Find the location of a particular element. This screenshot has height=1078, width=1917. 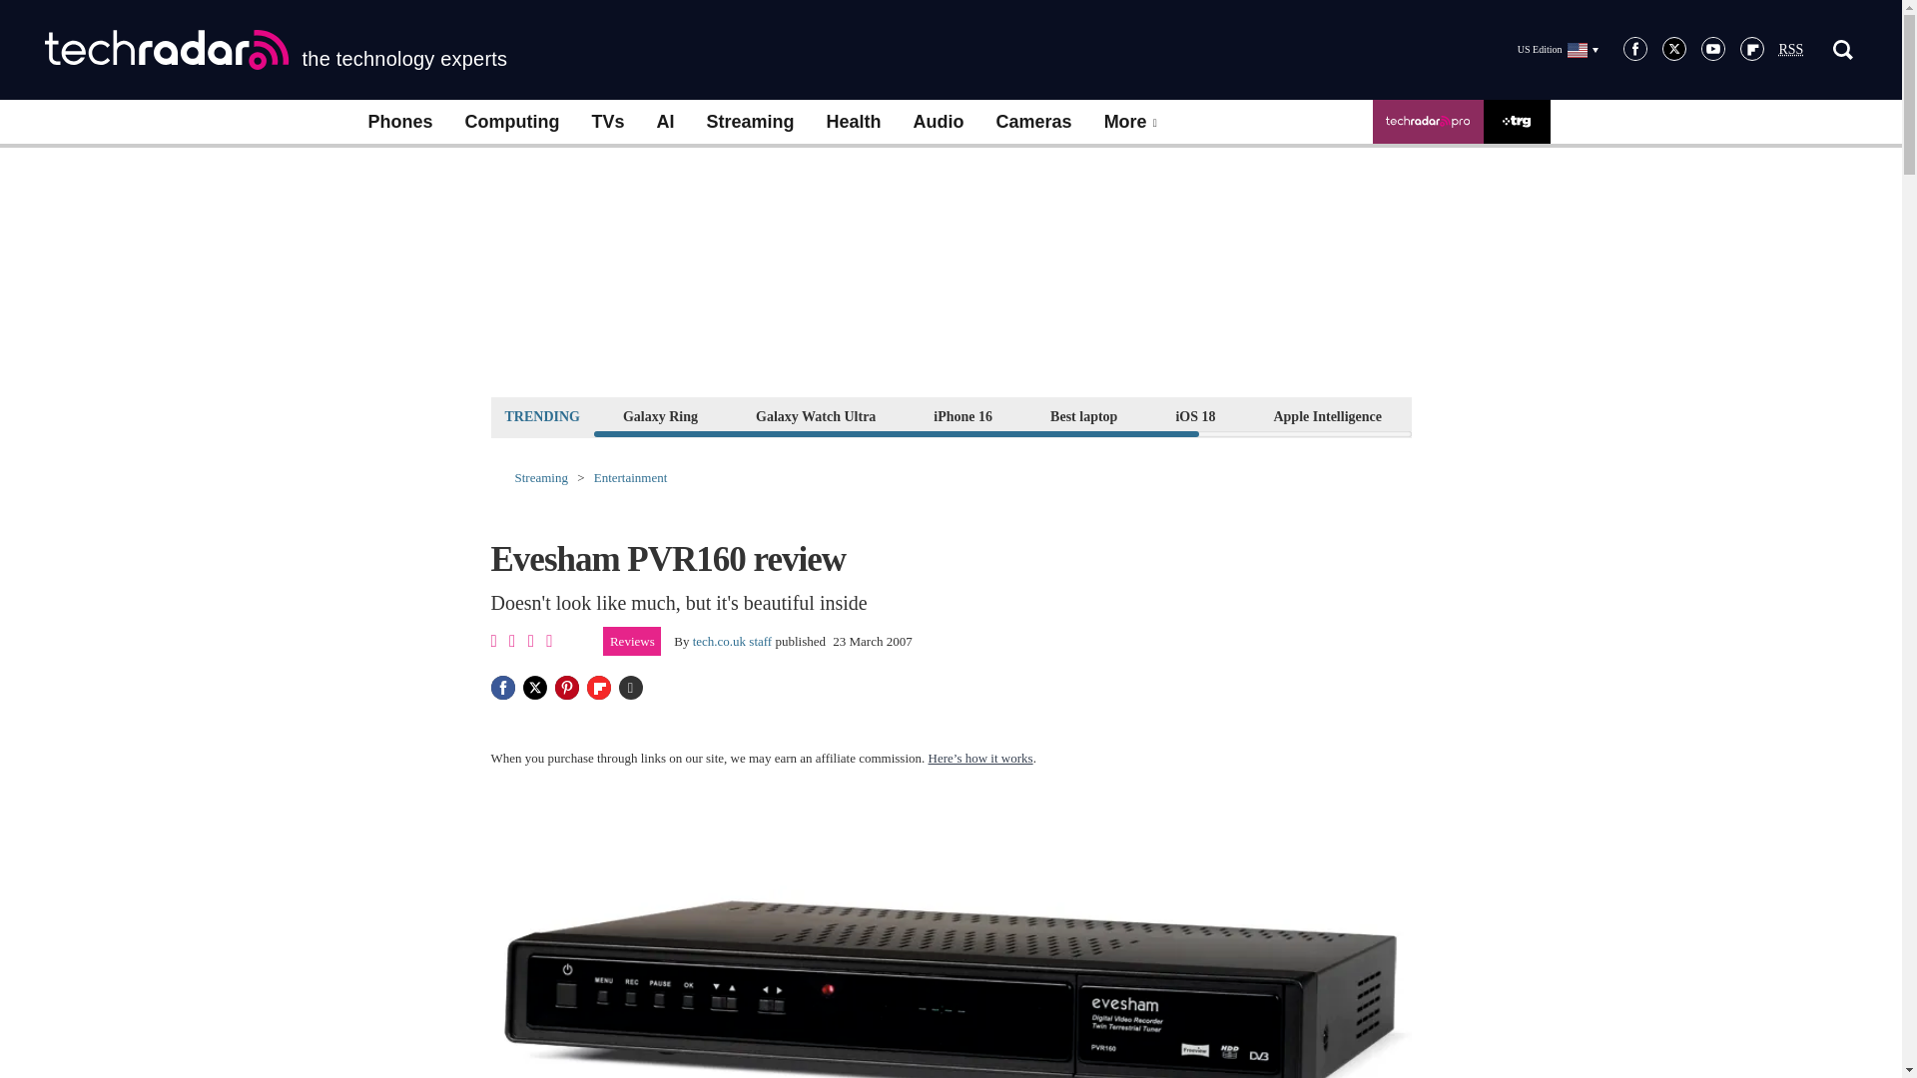

Really Simple Syndication is located at coordinates (1791, 50).